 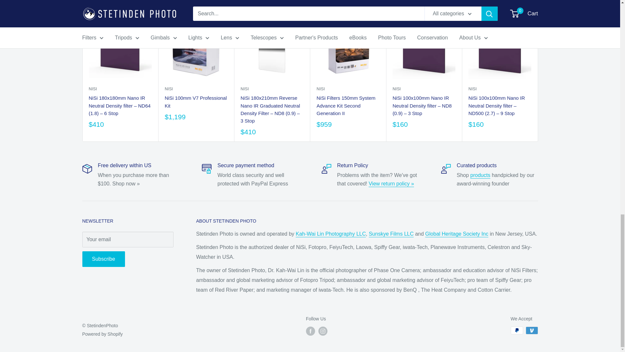 I want to click on Return Policy, so click(x=391, y=184).